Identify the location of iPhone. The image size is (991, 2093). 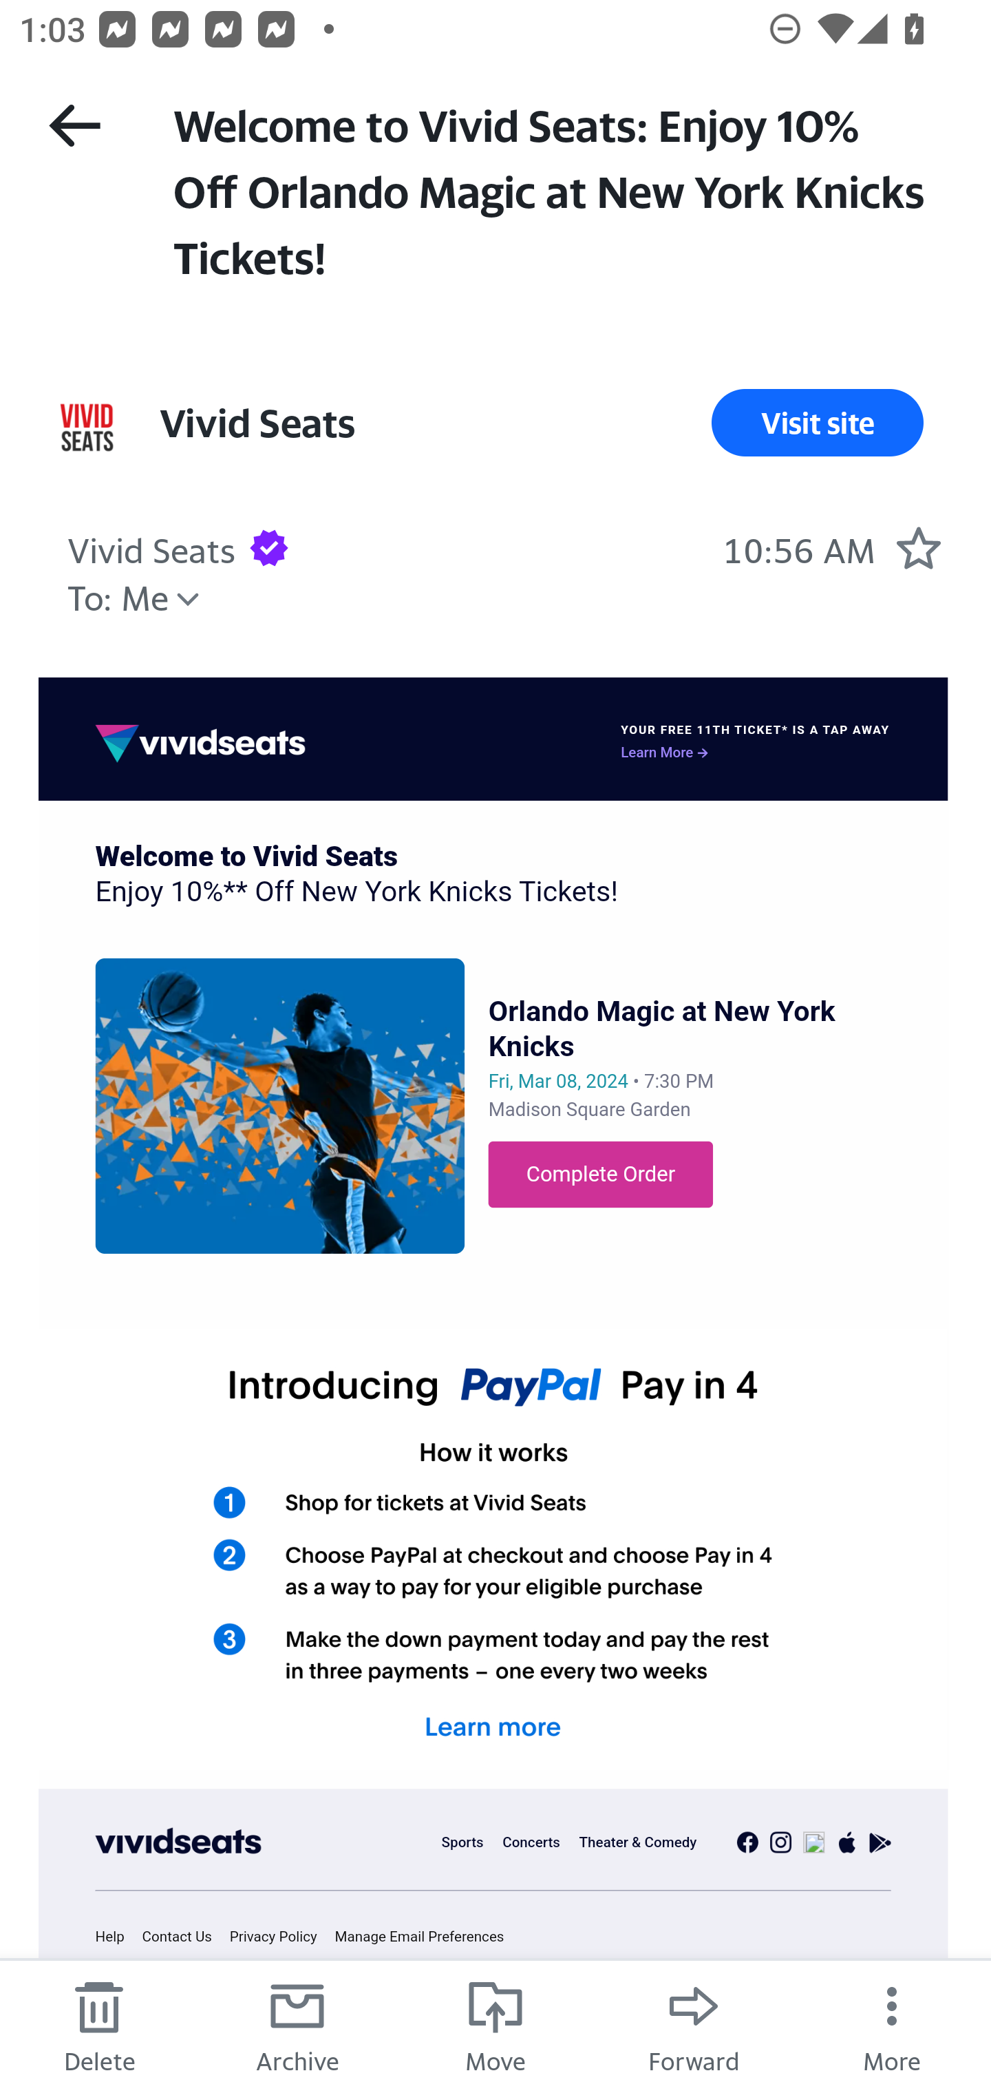
(848, 1842).